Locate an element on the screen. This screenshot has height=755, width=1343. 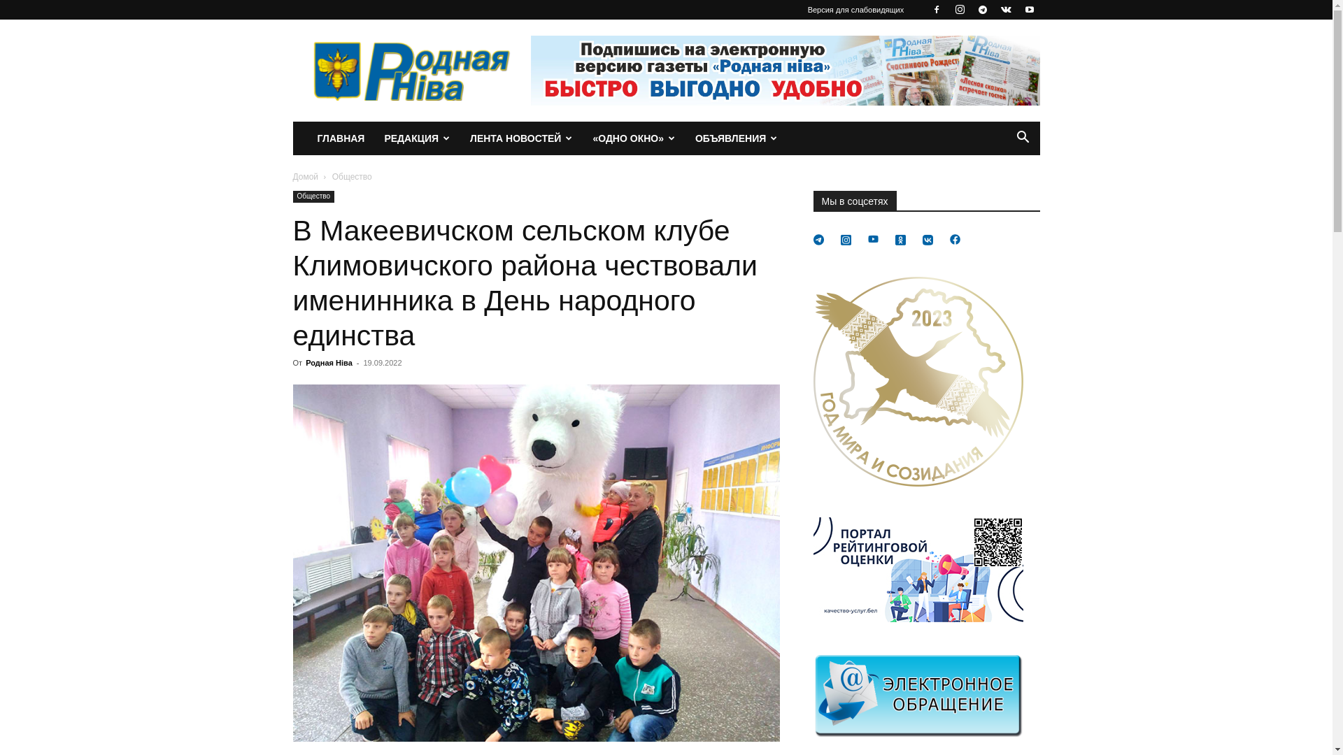
Facebook is located at coordinates (937, 10).